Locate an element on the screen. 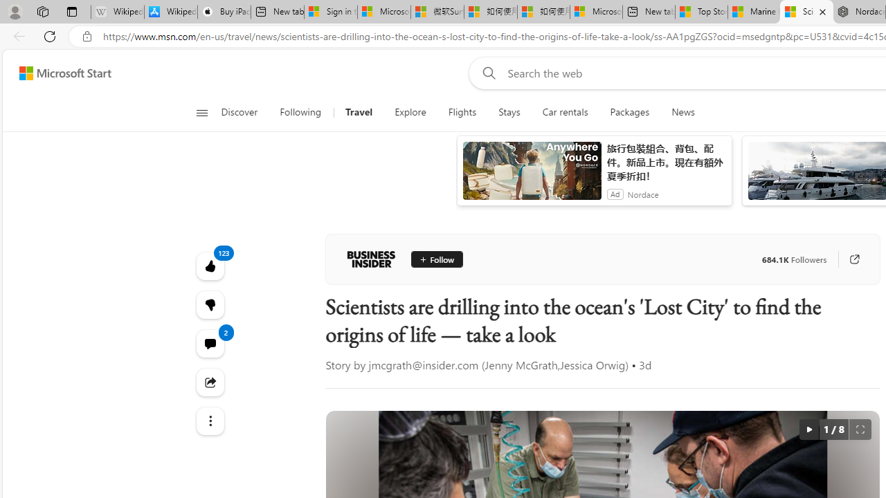 The width and height of the screenshot is (886, 498). View comments 2 Comment is located at coordinates (209, 343).